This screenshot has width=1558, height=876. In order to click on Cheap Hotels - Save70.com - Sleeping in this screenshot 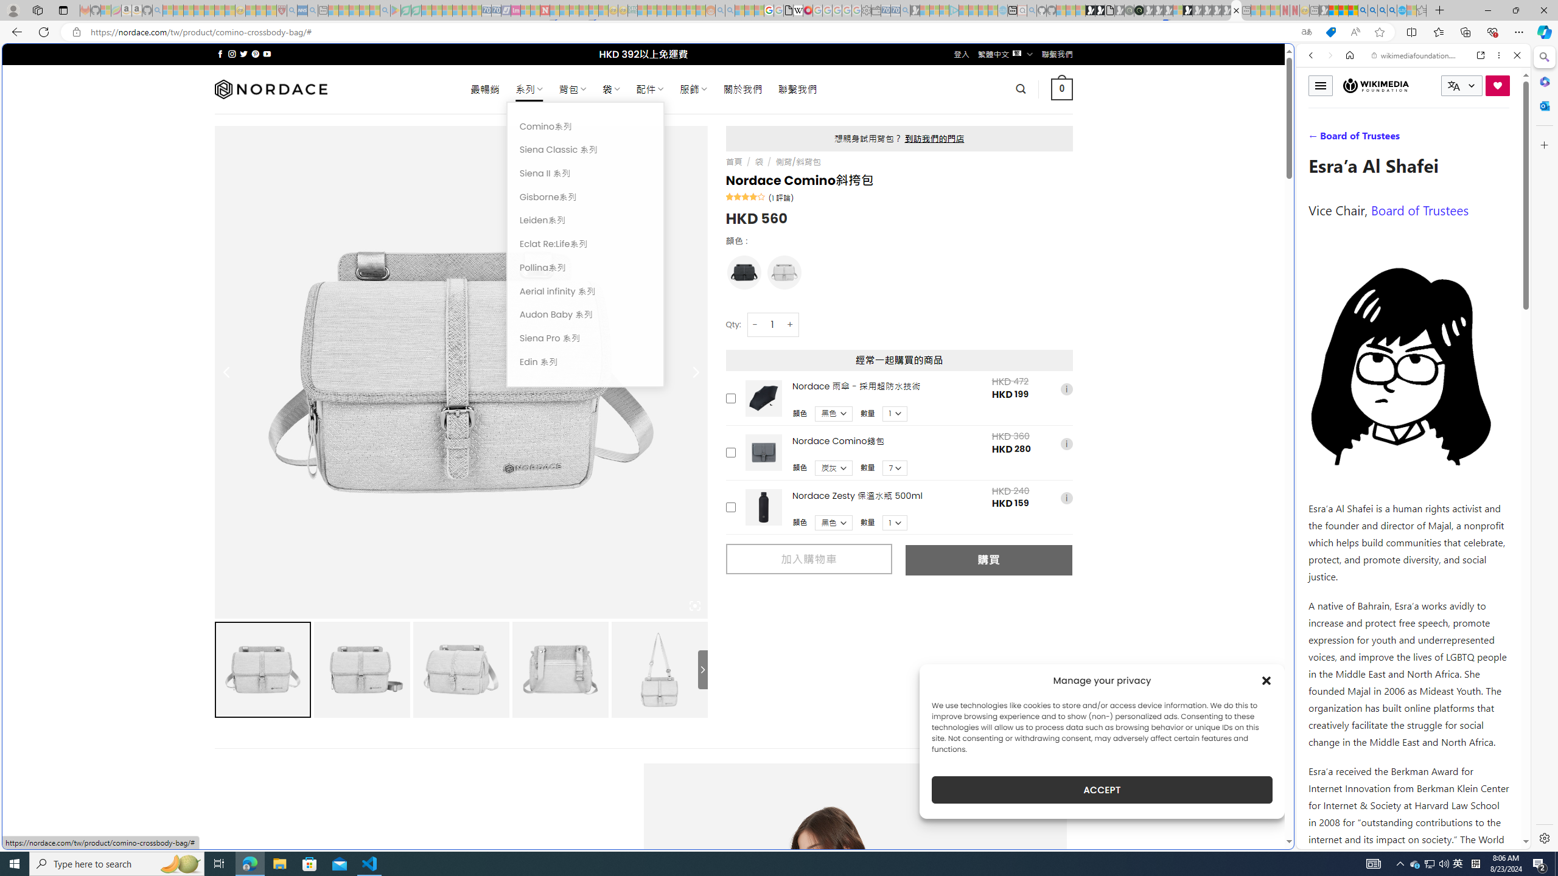, I will do `click(496, 10)`.